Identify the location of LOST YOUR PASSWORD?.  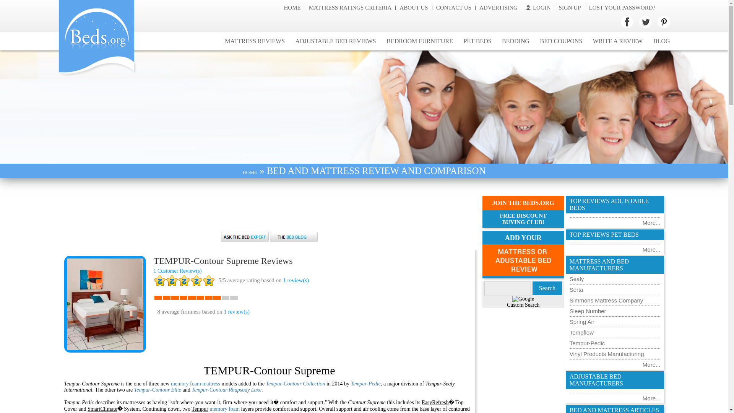
(622, 8).